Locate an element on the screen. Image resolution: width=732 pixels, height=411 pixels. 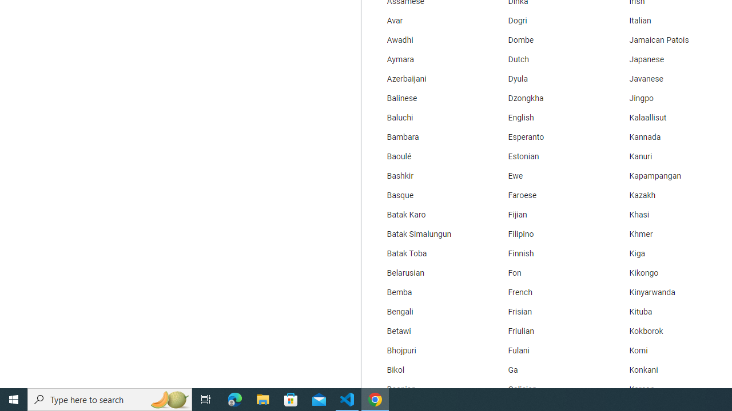
Korean is located at coordinates (668, 389).